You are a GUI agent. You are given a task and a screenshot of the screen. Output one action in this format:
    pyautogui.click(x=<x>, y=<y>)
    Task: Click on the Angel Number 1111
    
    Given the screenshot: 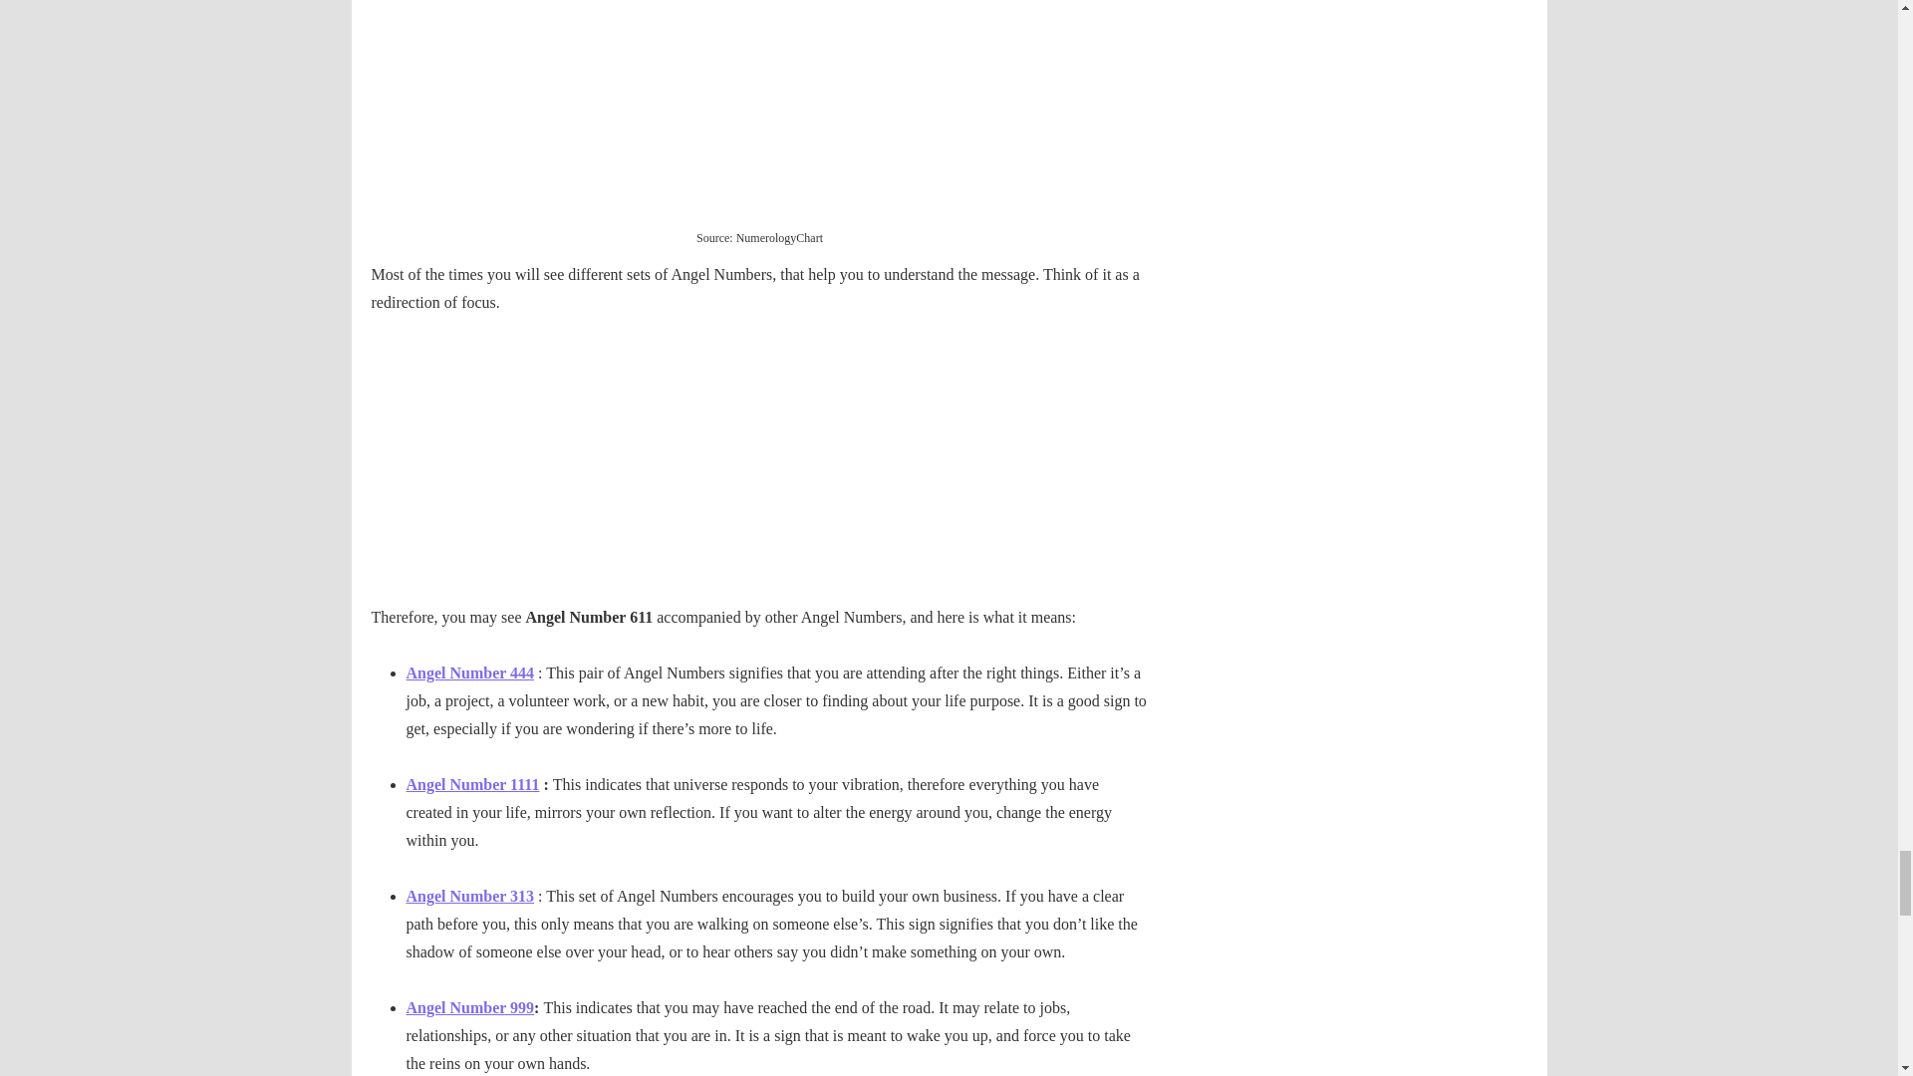 What is the action you would take?
    pyautogui.click(x=472, y=783)
    